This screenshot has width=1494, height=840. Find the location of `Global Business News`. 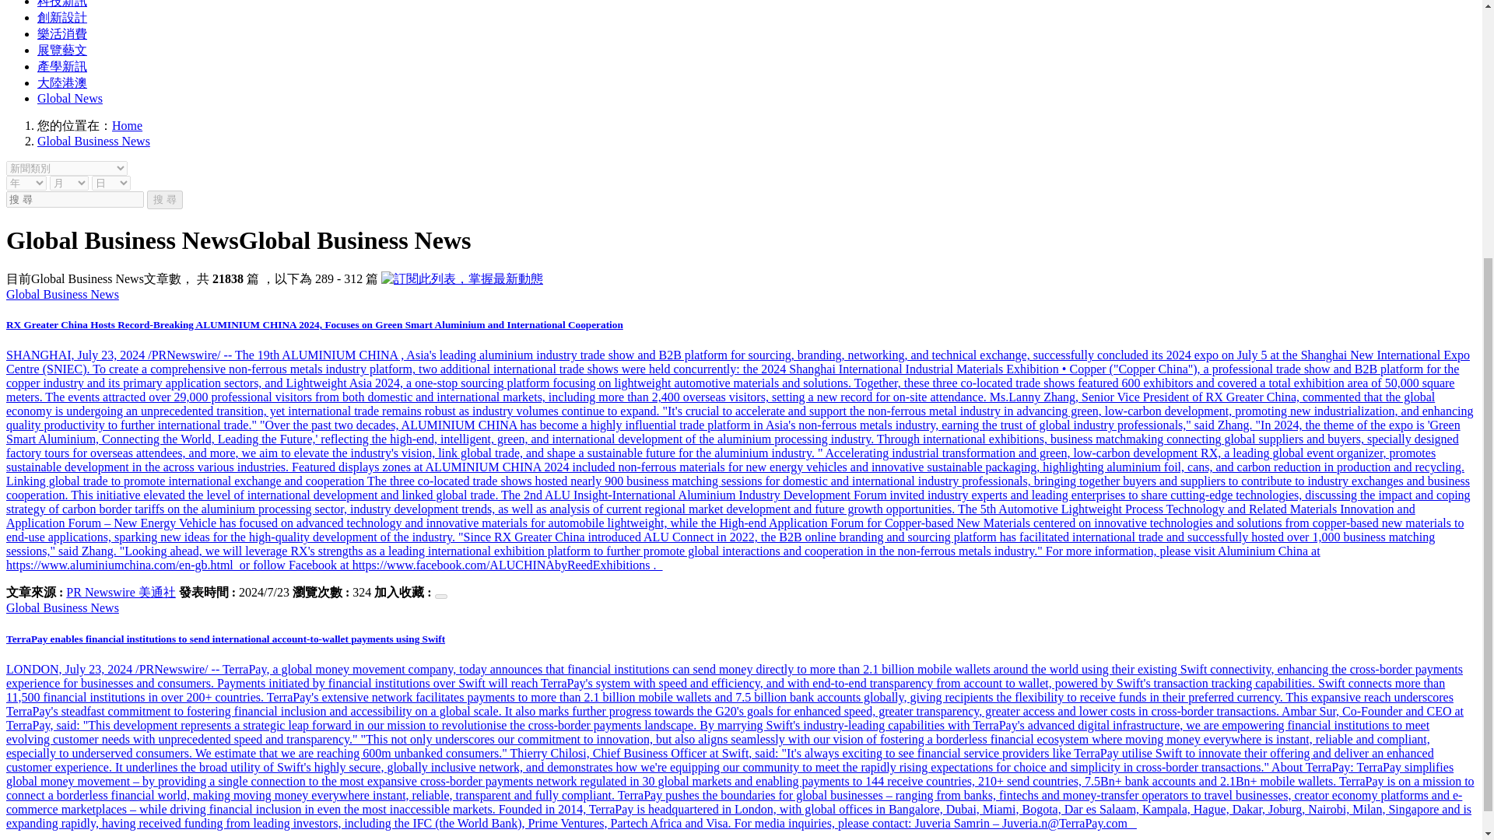

Global Business News is located at coordinates (93, 141).